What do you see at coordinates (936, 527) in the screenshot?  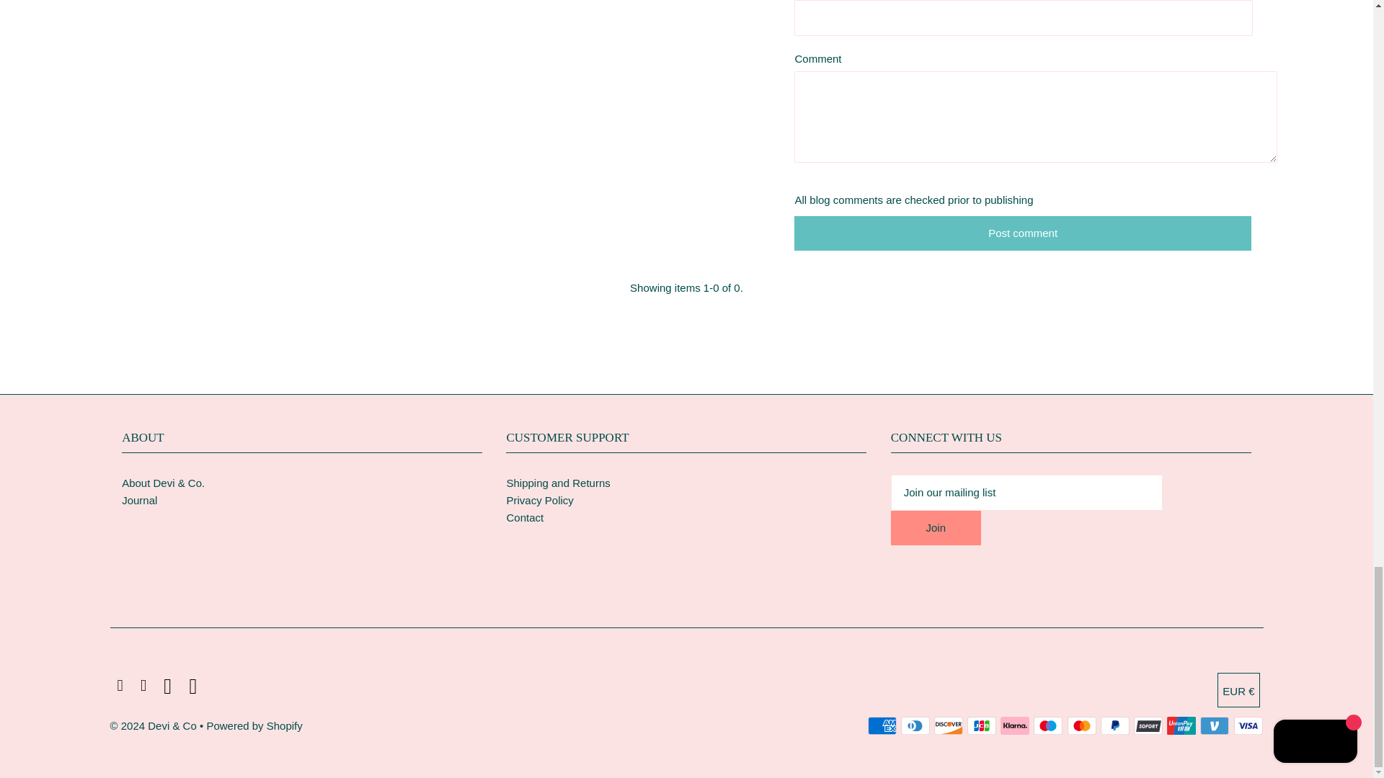 I see `Join` at bounding box center [936, 527].